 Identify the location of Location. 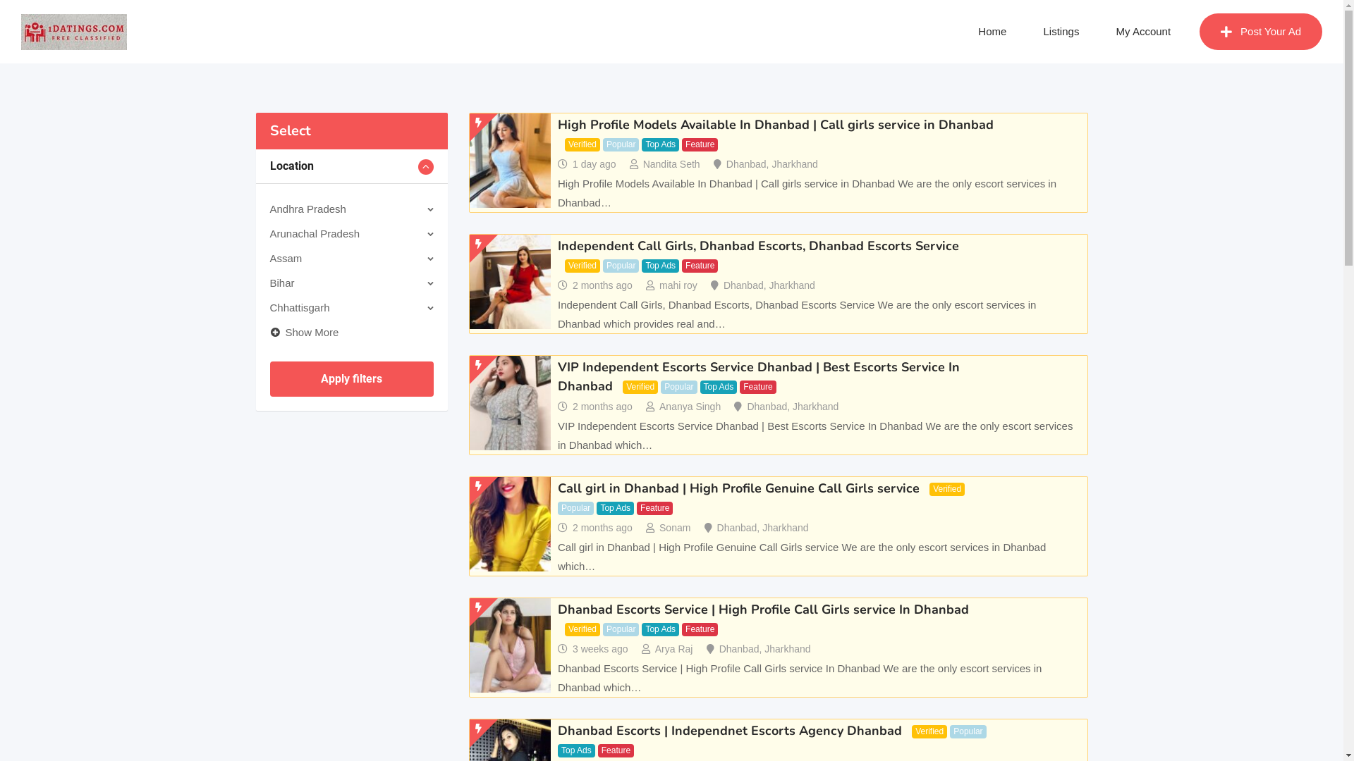
(351, 166).